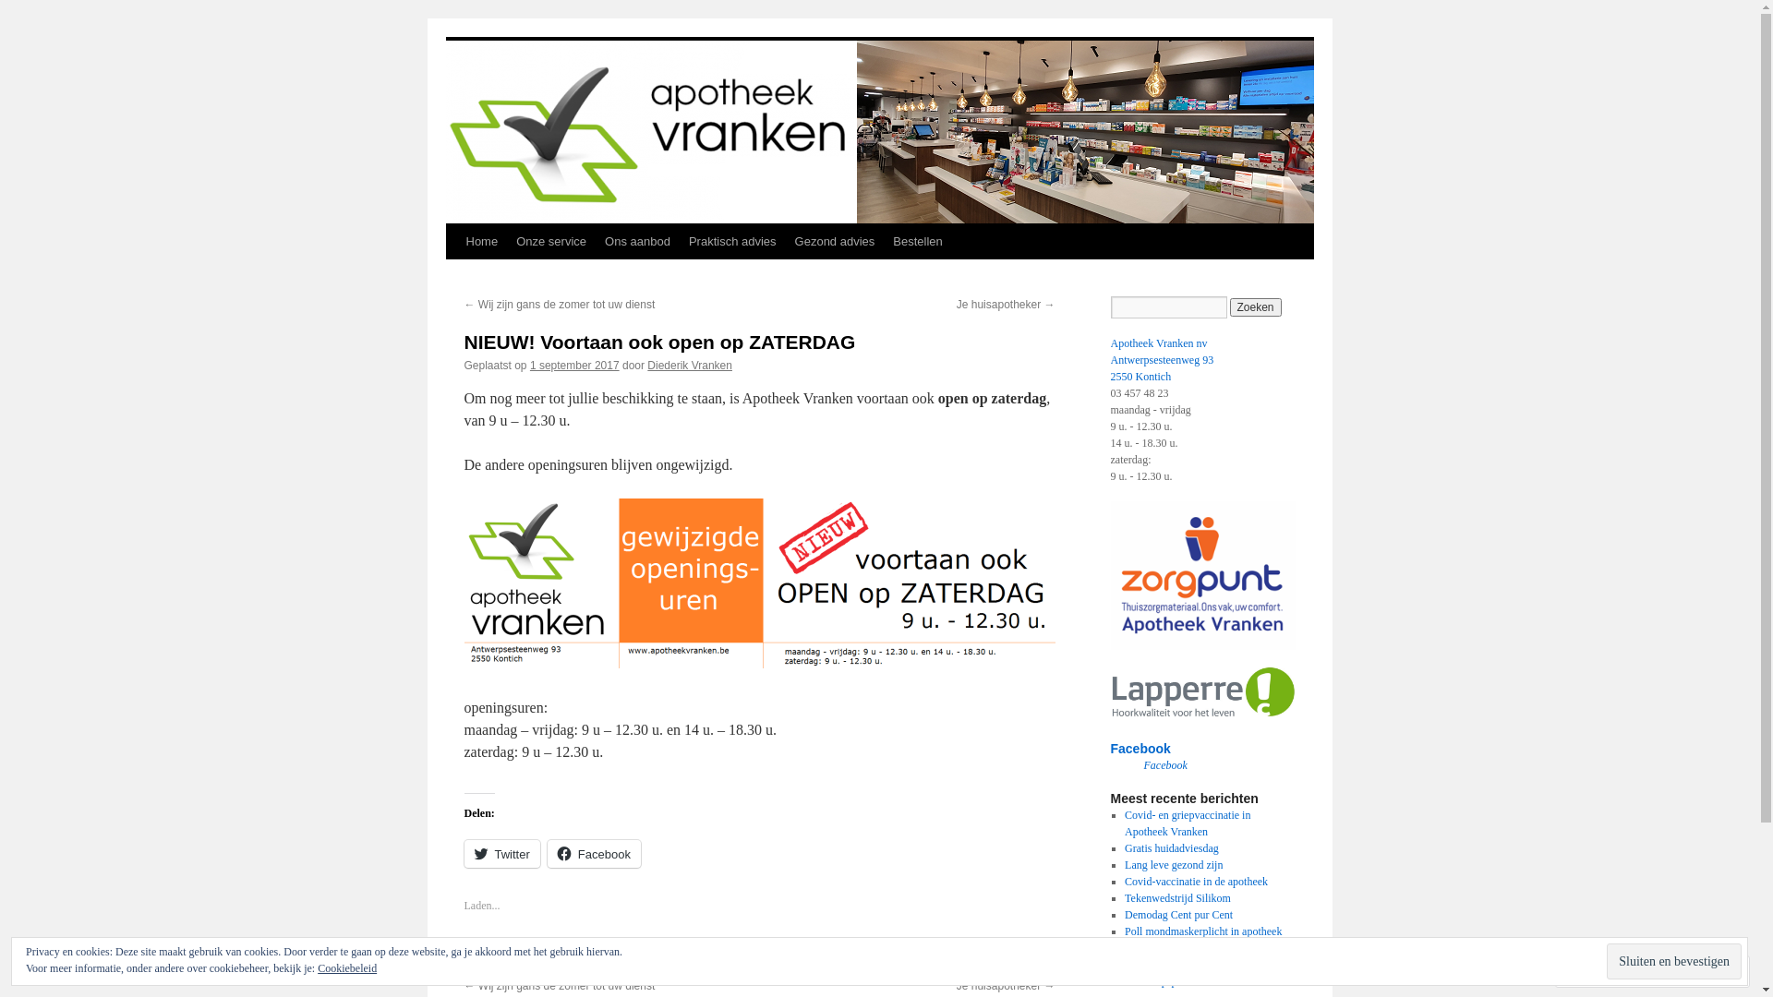 The width and height of the screenshot is (1773, 997). Describe the element at coordinates (613, 953) in the screenshot. I see `Info` at that location.